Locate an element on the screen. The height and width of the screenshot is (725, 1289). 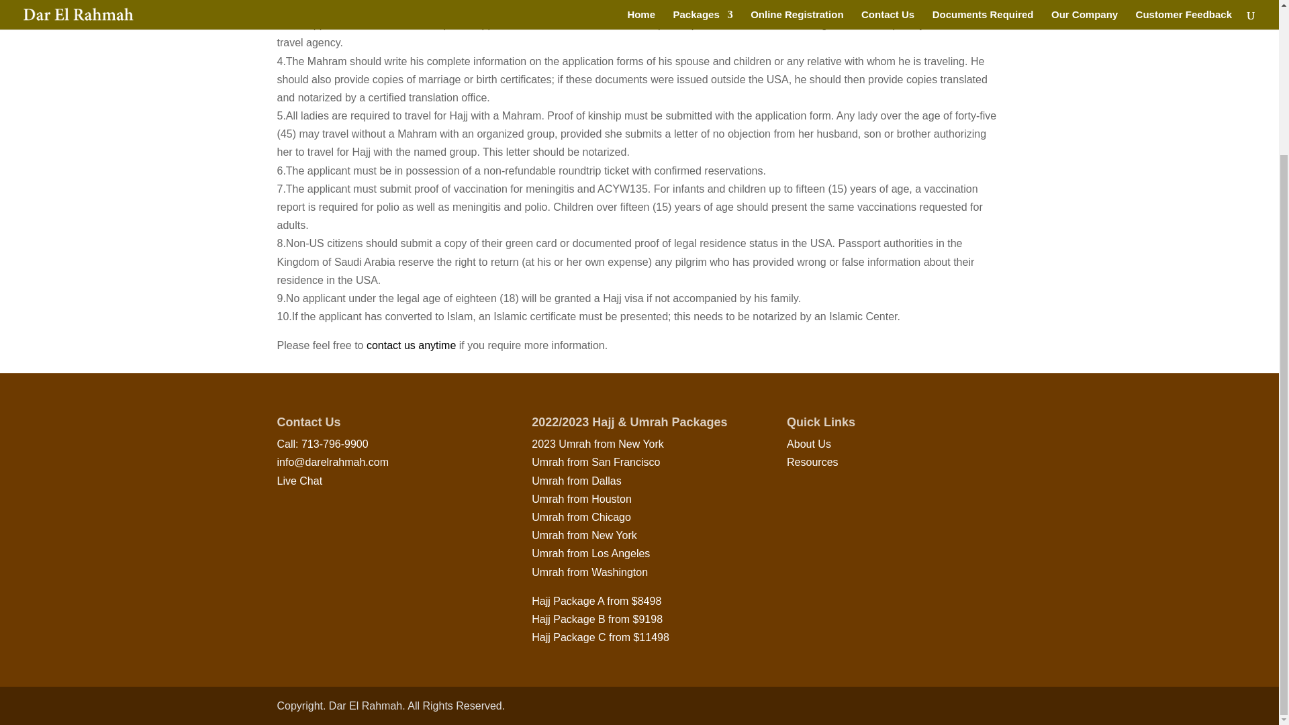
About Us is located at coordinates (808, 444).